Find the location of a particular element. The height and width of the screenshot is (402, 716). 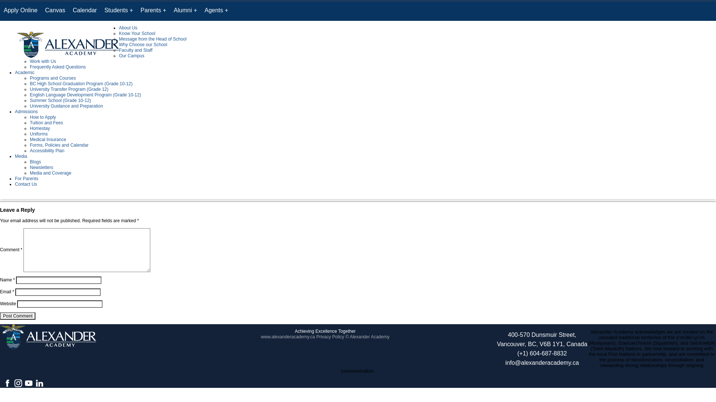

University Guidance and Preparation is located at coordinates (66, 106).